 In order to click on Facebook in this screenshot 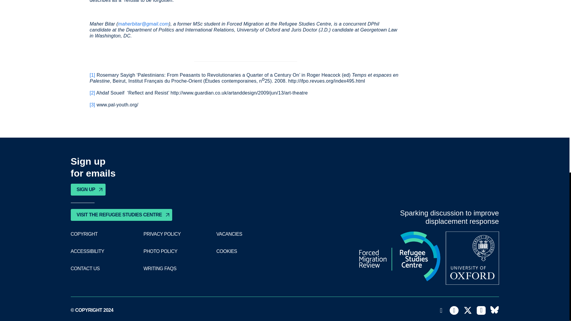, I will do `click(454, 310)`.